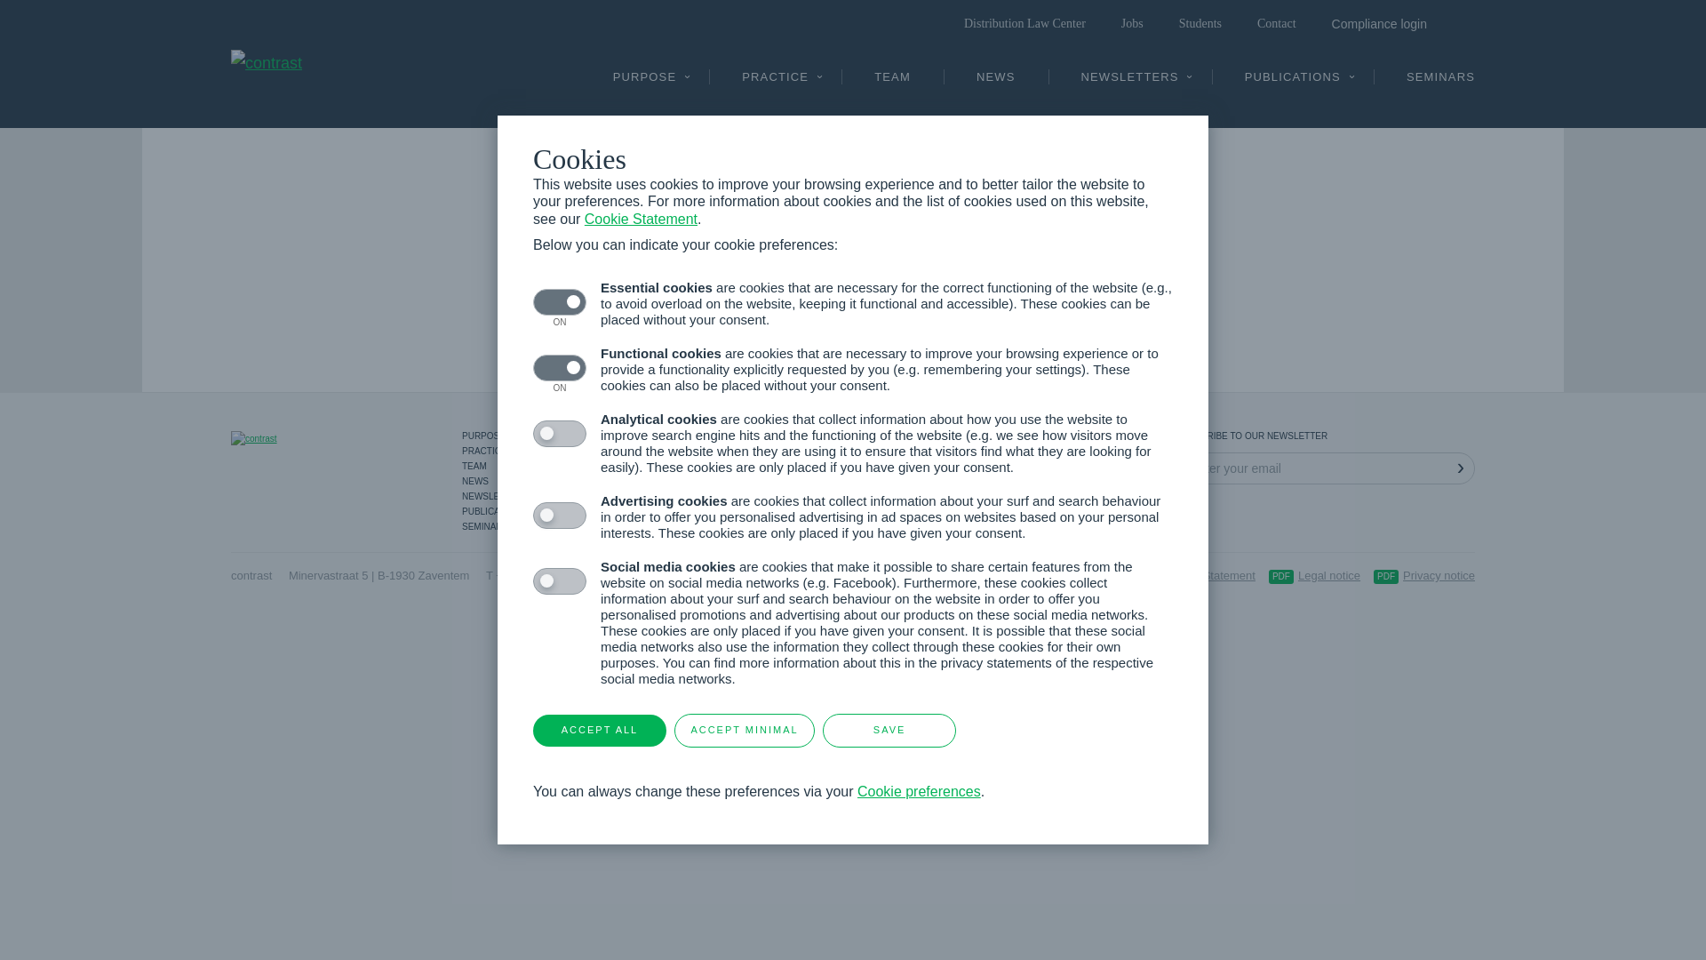  What do you see at coordinates (1312, 576) in the screenshot?
I see `Legal notice` at bounding box center [1312, 576].